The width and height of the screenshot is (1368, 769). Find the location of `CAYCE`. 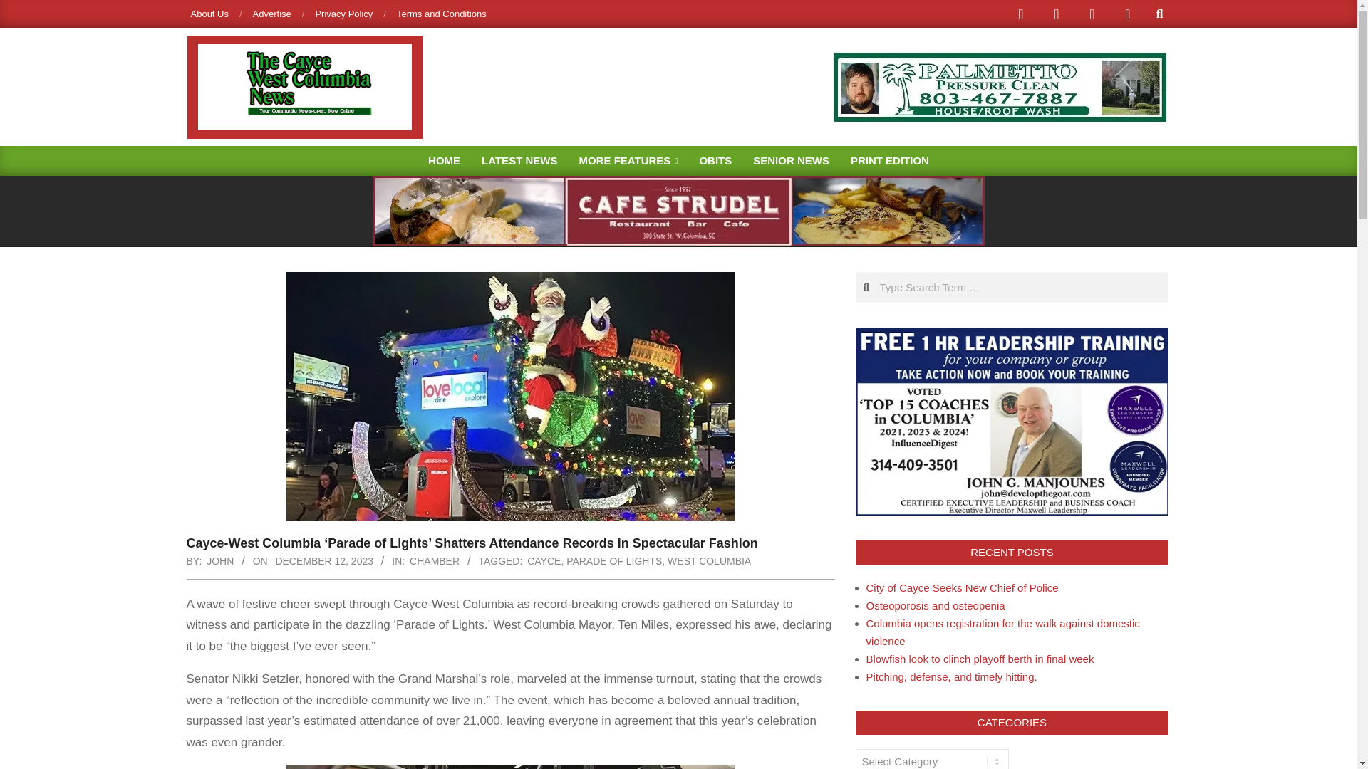

CAYCE is located at coordinates (544, 560).